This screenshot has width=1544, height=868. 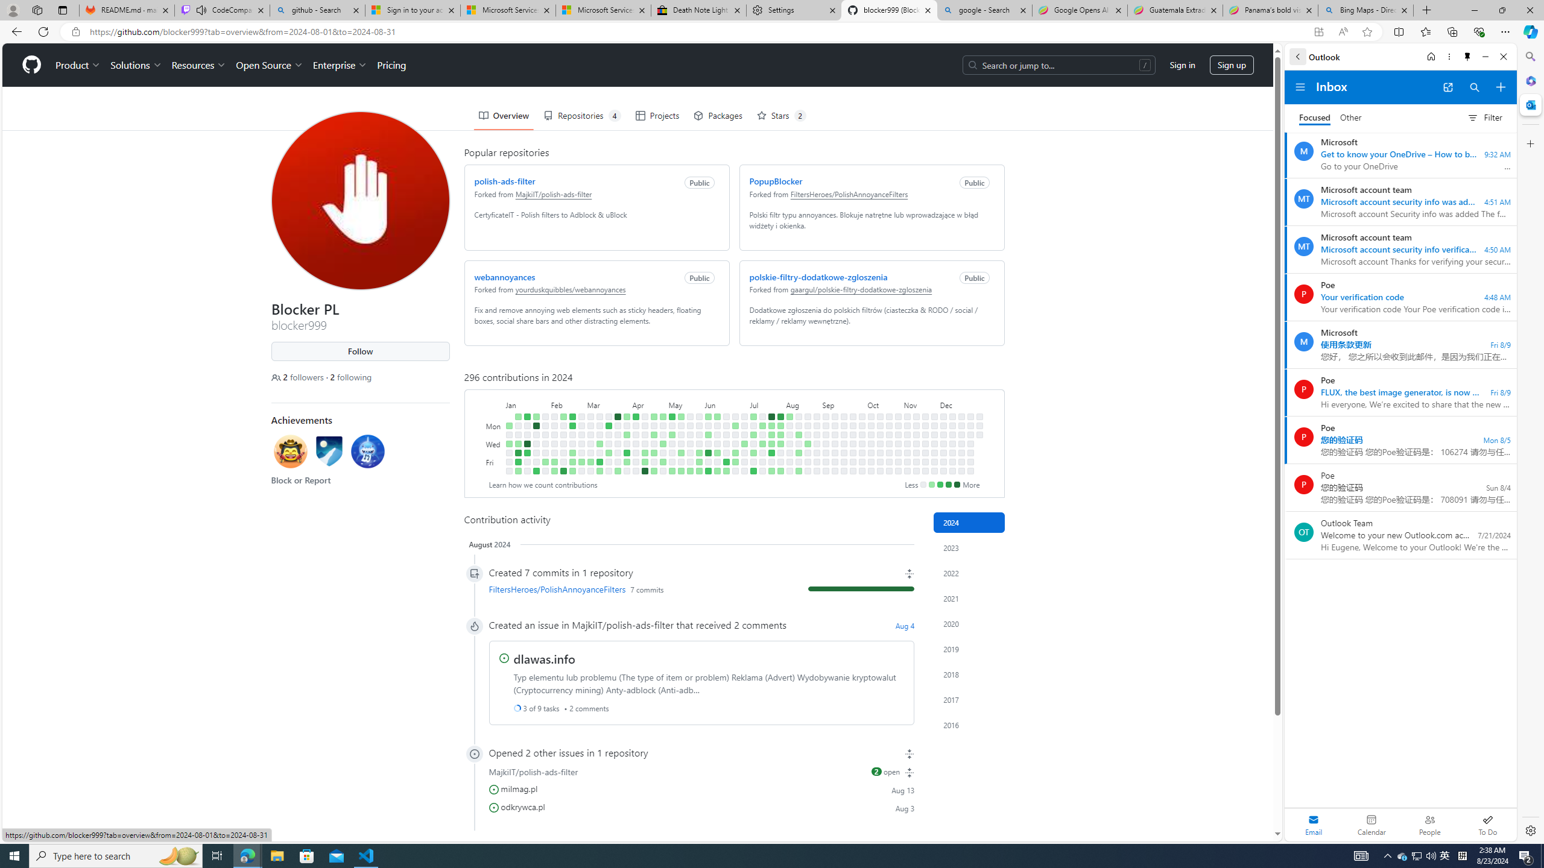 I want to click on 2 contributions on June 9th., so click(x=717, y=416).